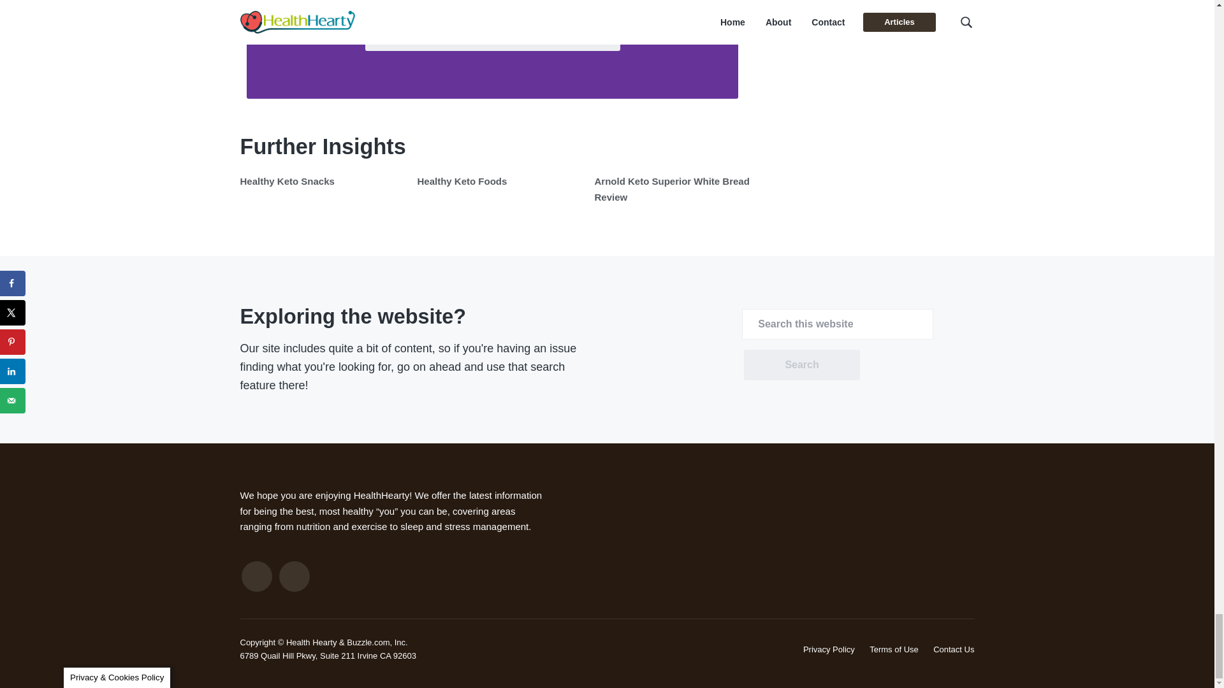  Describe the element at coordinates (801, 364) in the screenshot. I see `Search` at that location.